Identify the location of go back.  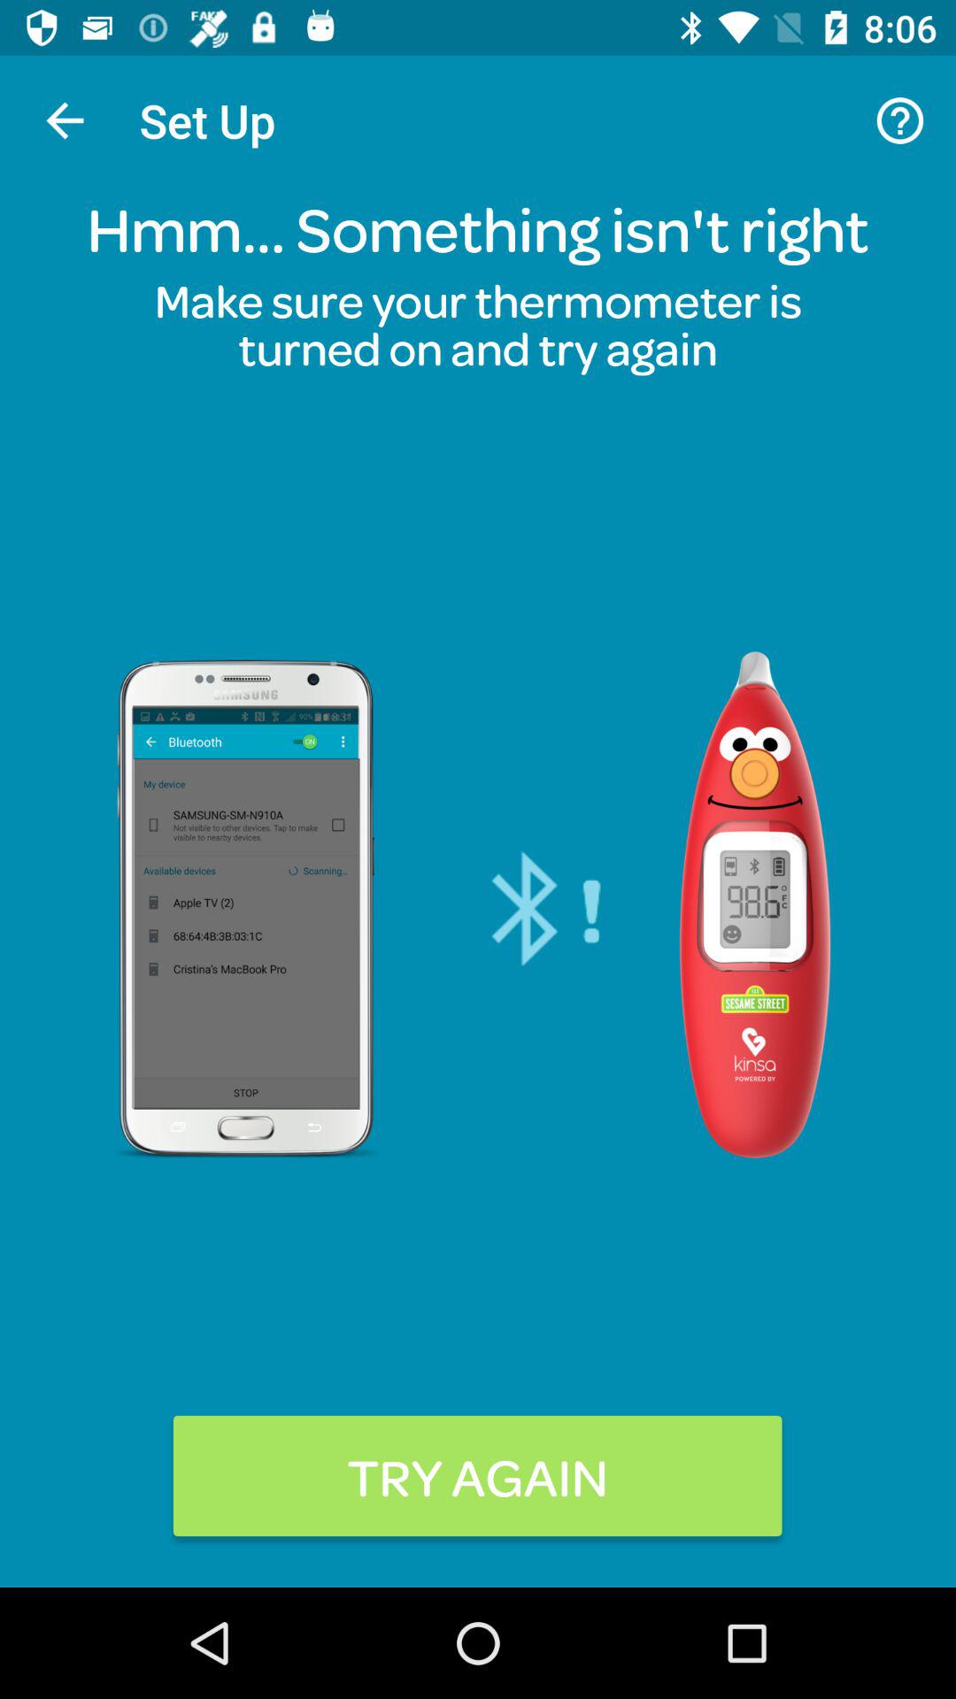
(66, 120).